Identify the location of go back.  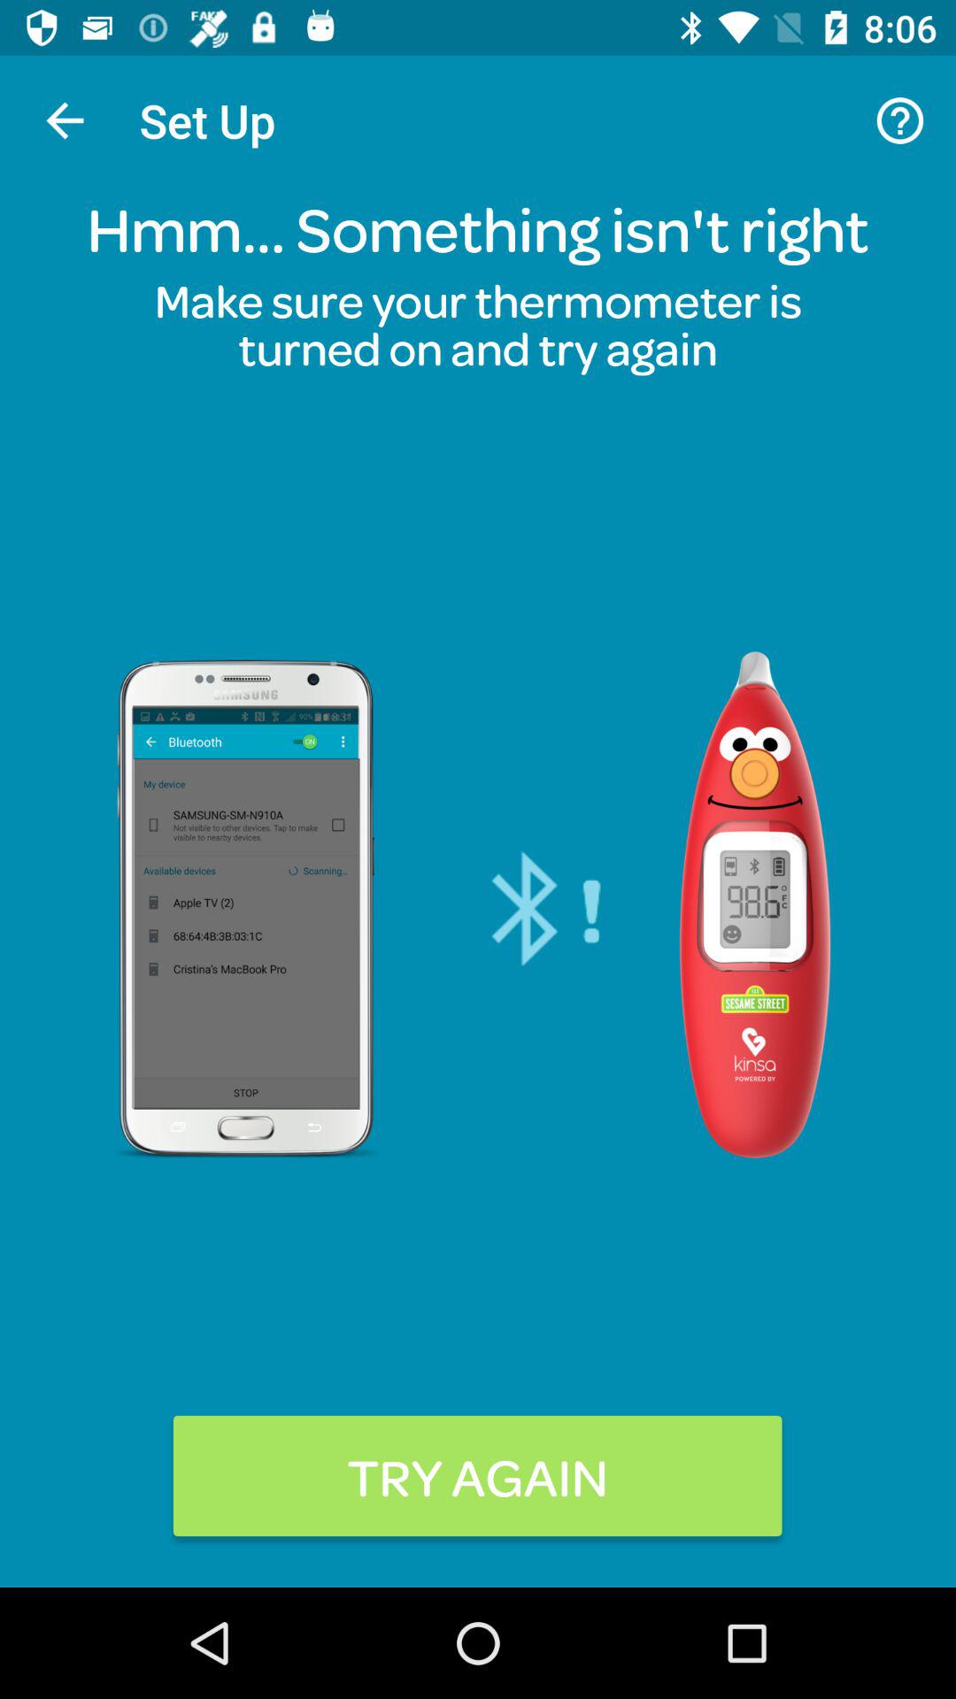
(66, 120).